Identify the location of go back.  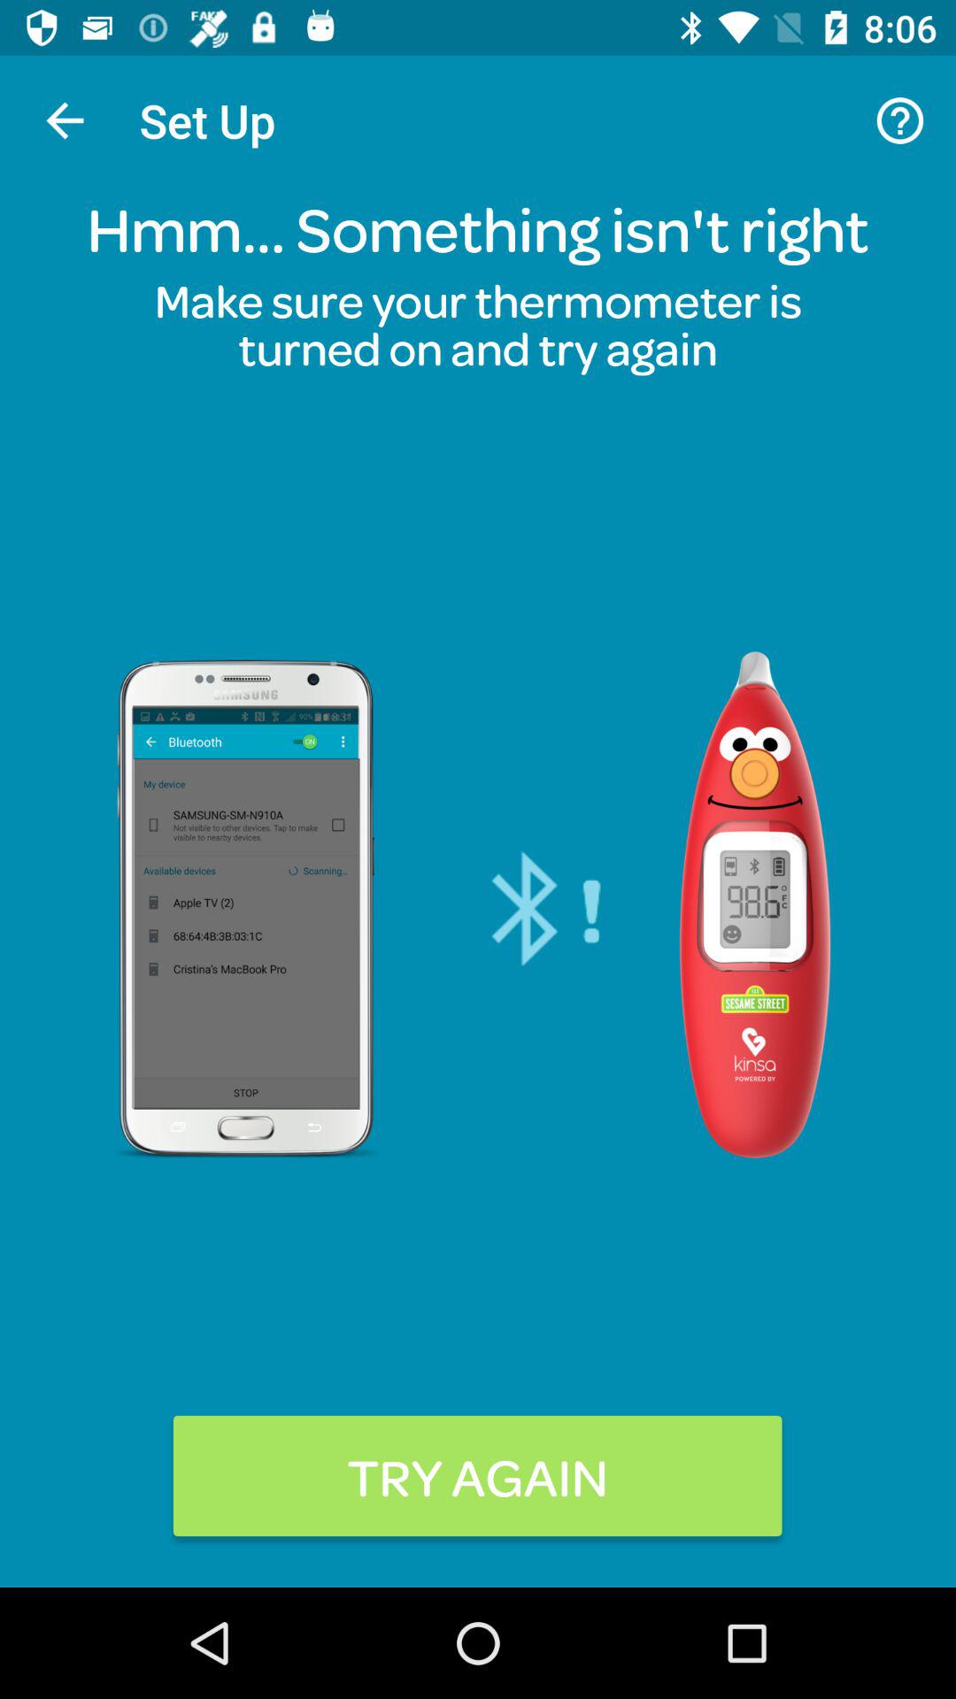
(66, 120).